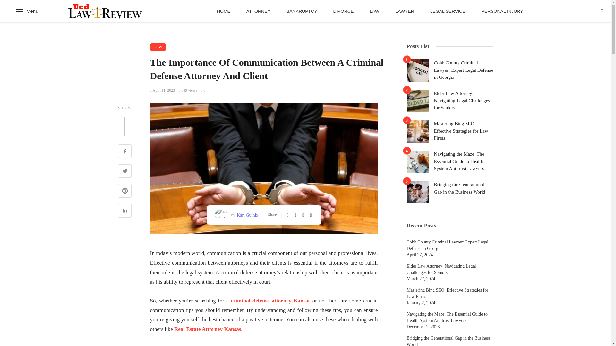 The height and width of the screenshot is (346, 616). Describe the element at coordinates (270, 301) in the screenshot. I see `criminal defense attorney Kansas` at that location.